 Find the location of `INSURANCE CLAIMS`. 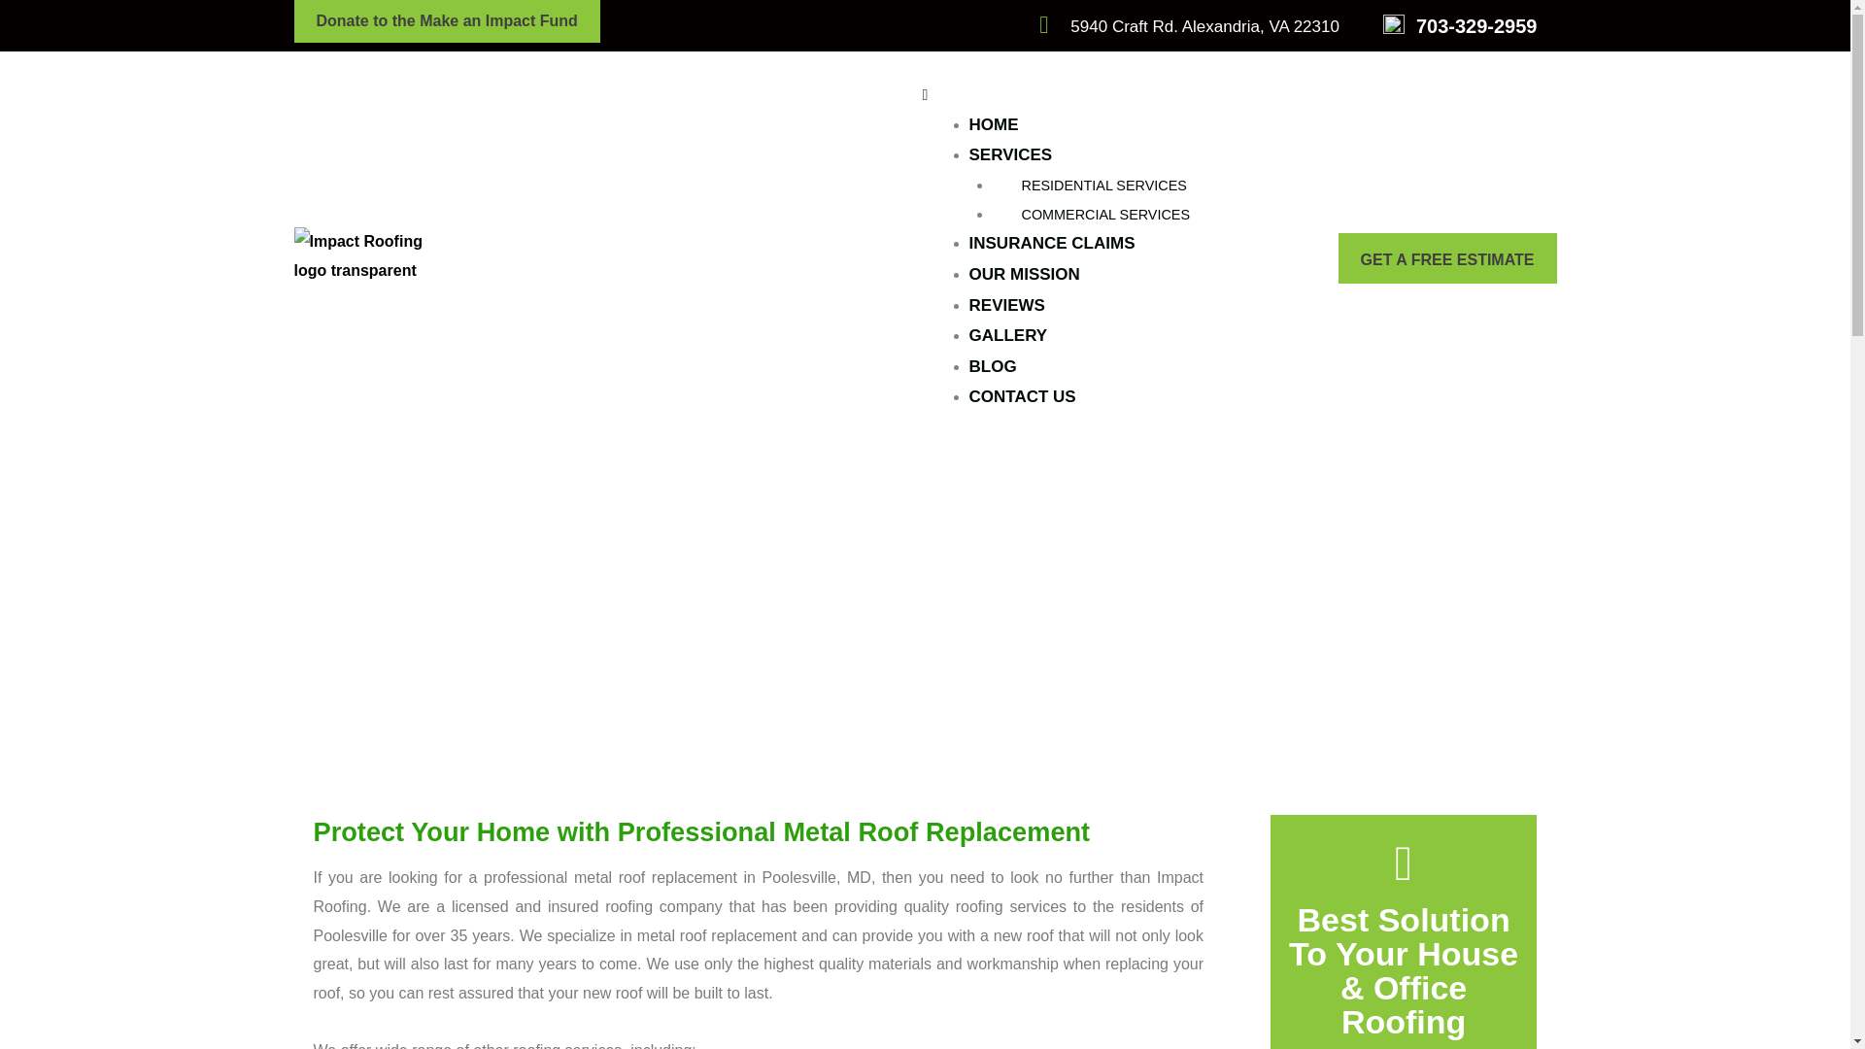

INSURANCE CLAIMS is located at coordinates (1053, 243).